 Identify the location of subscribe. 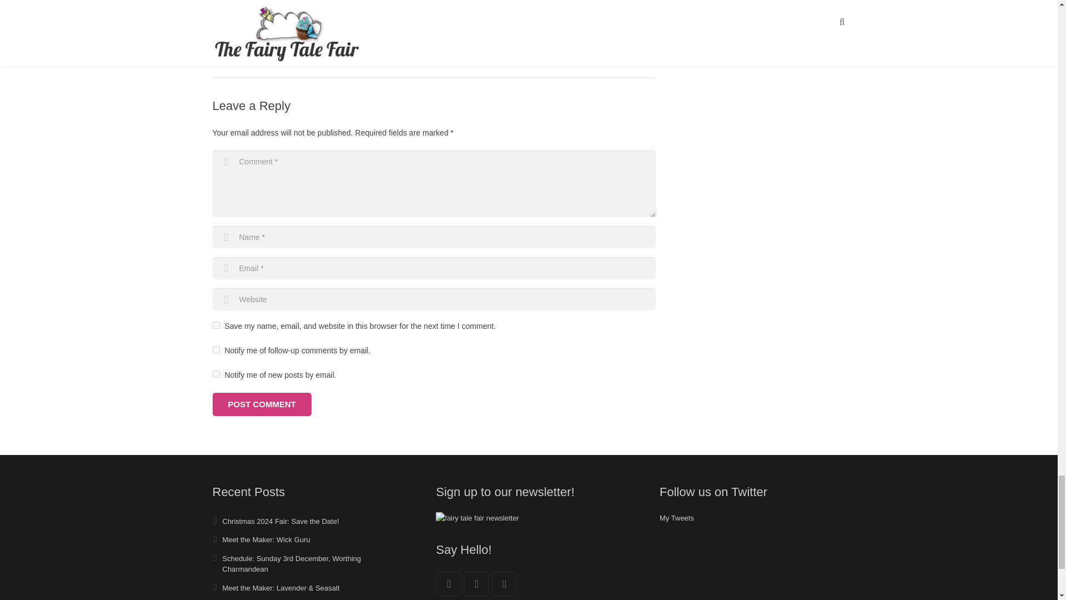
(215, 350).